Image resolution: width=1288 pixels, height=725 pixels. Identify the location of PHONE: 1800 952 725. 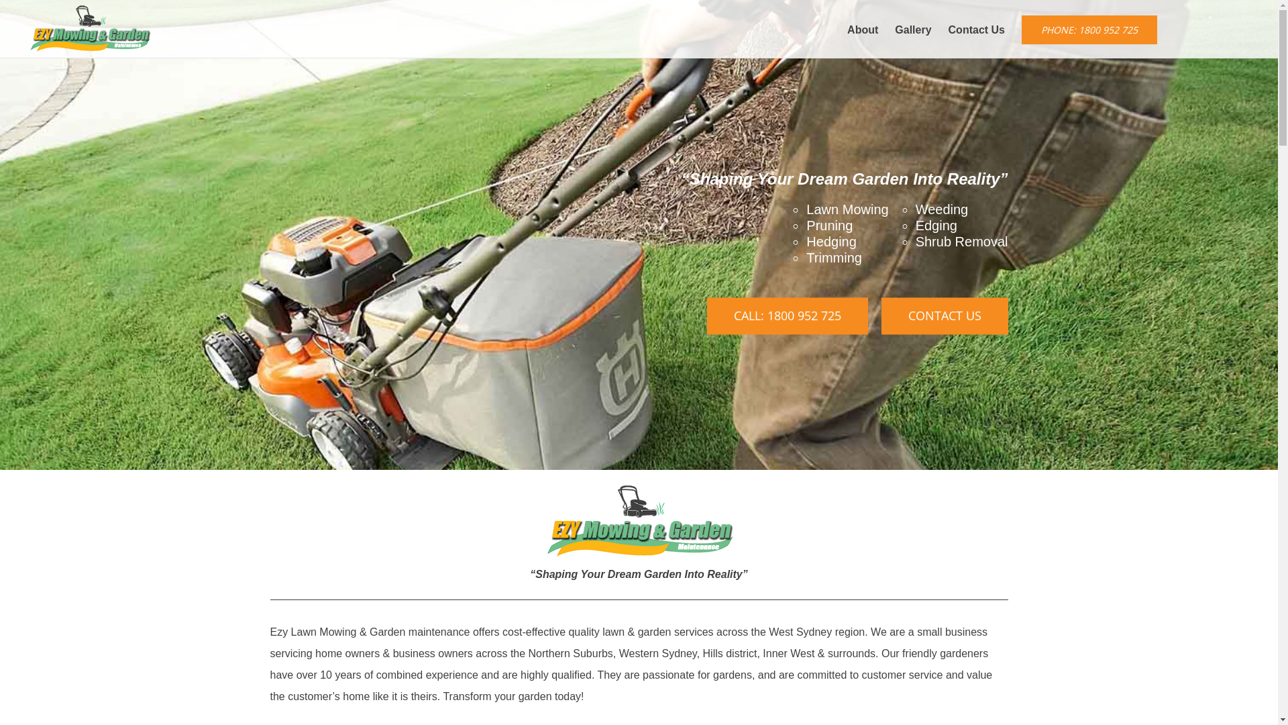
(1089, 29).